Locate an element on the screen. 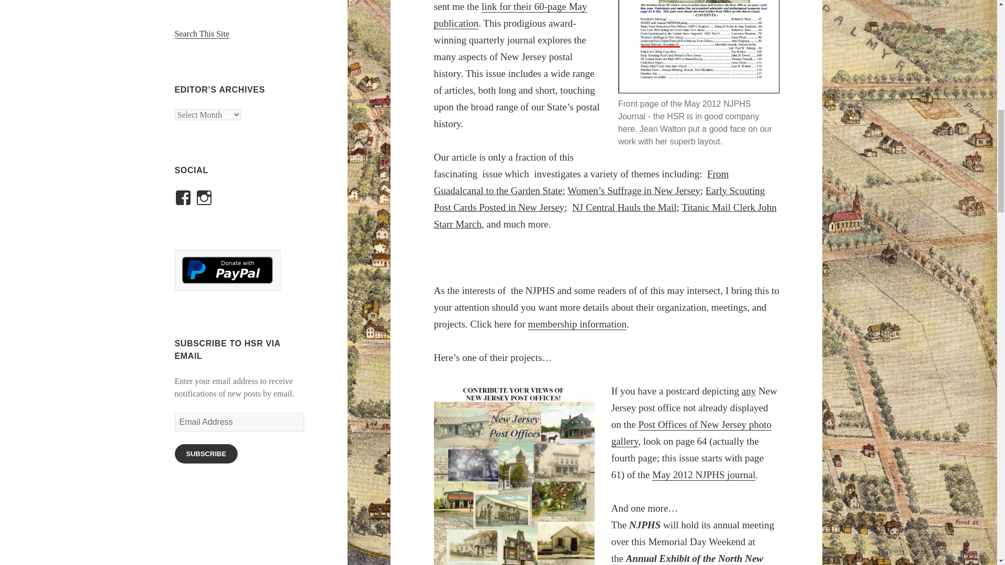 The height and width of the screenshot is (565, 1005). SUBSCRIBE is located at coordinates (206, 453).